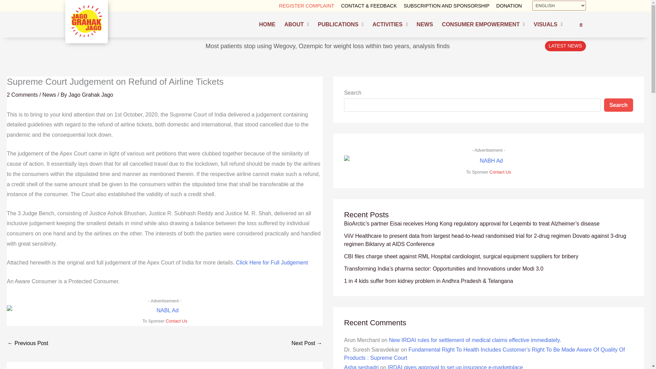 This screenshot has height=369, width=656. I want to click on ACTIVITIES, so click(390, 25).